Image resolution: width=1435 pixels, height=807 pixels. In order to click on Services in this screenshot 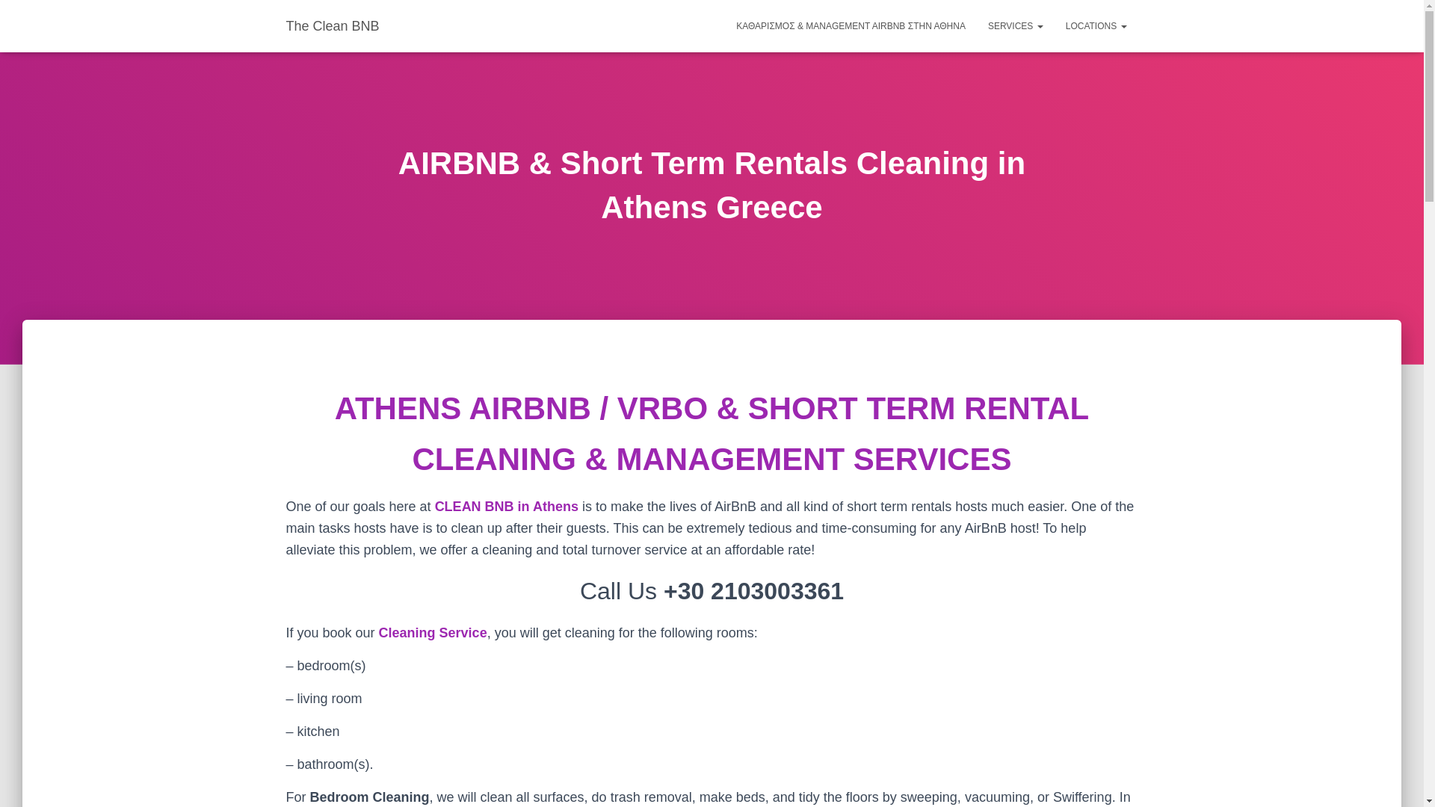, I will do `click(1016, 25)`.